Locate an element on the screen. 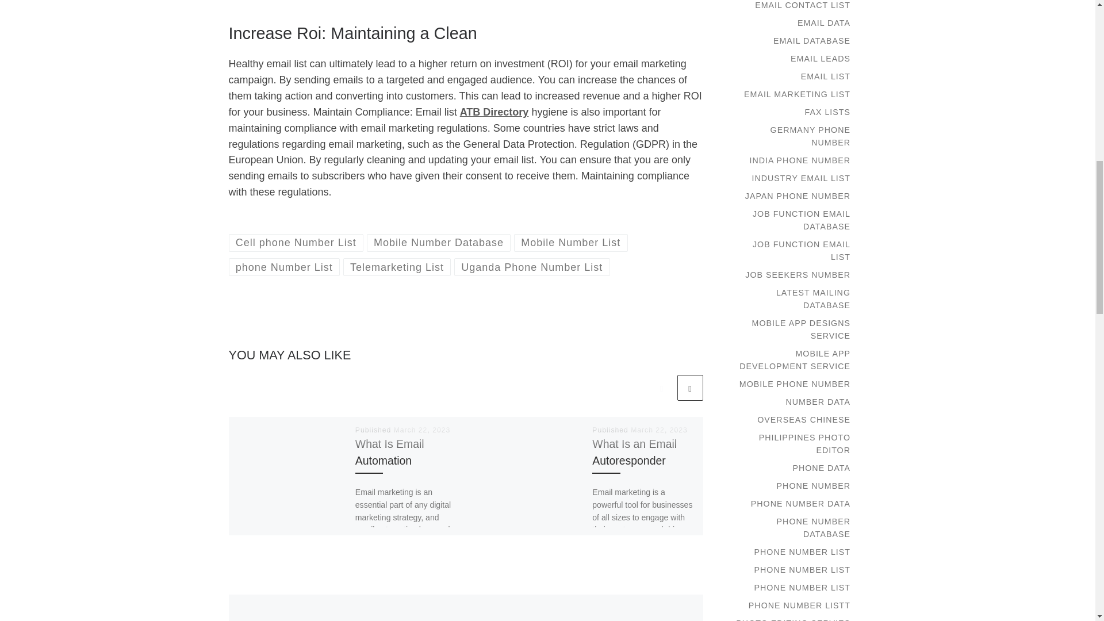 The height and width of the screenshot is (621, 1104). What Is an Email Autoresponder is located at coordinates (634, 452).